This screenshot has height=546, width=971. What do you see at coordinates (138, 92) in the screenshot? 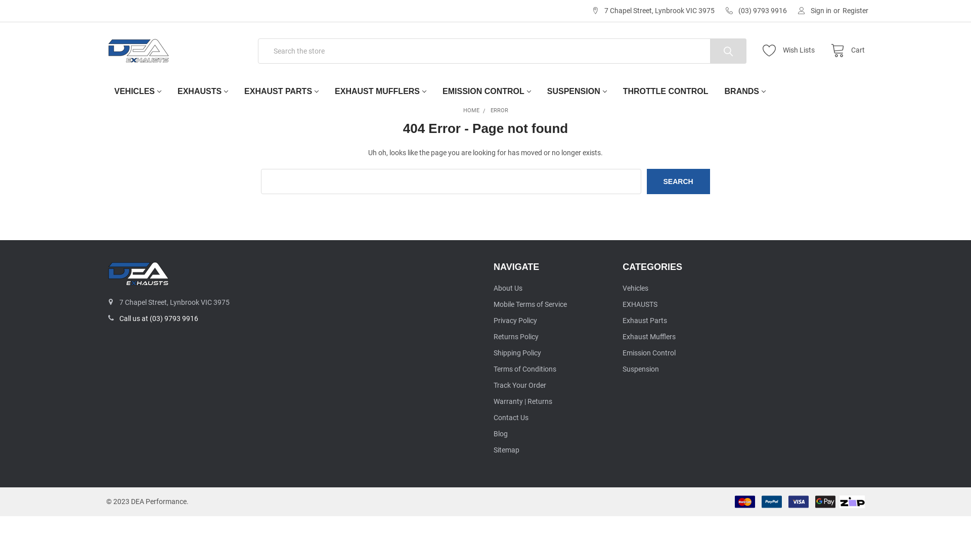
I see `VEHICLES` at bounding box center [138, 92].